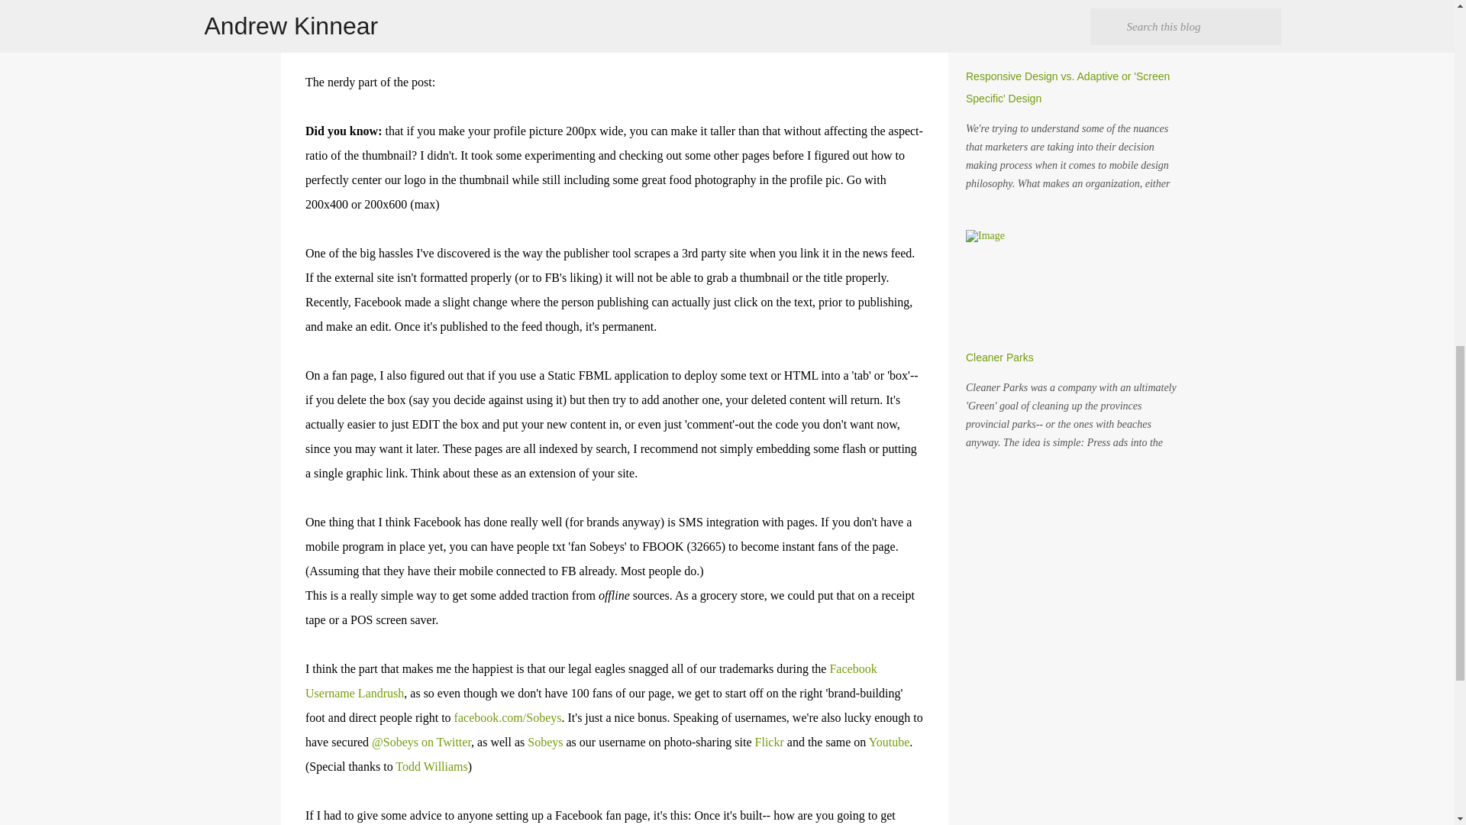 Image resolution: width=1466 pixels, height=825 pixels. Describe the element at coordinates (591, 681) in the screenshot. I see `Facebook Username Landrush` at that location.